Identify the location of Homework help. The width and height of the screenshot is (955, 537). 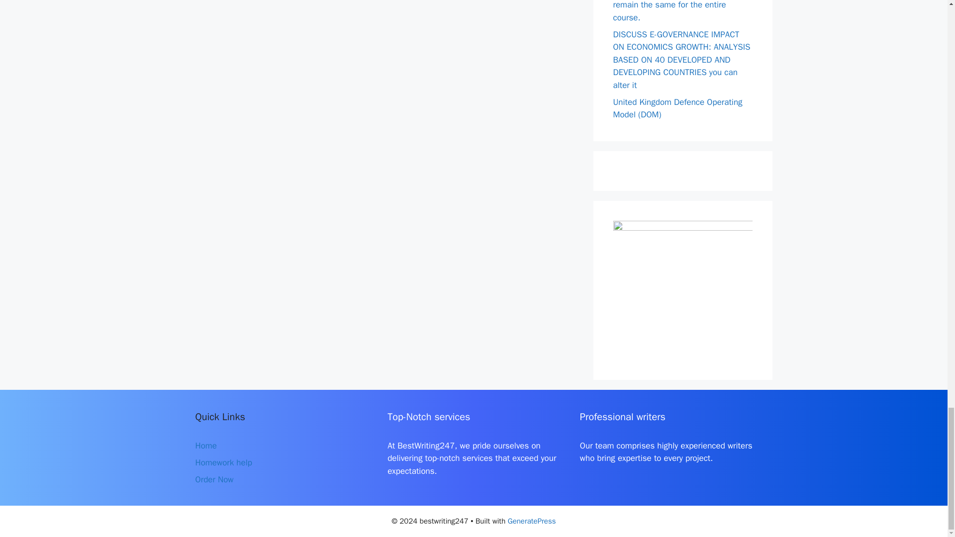
(223, 462).